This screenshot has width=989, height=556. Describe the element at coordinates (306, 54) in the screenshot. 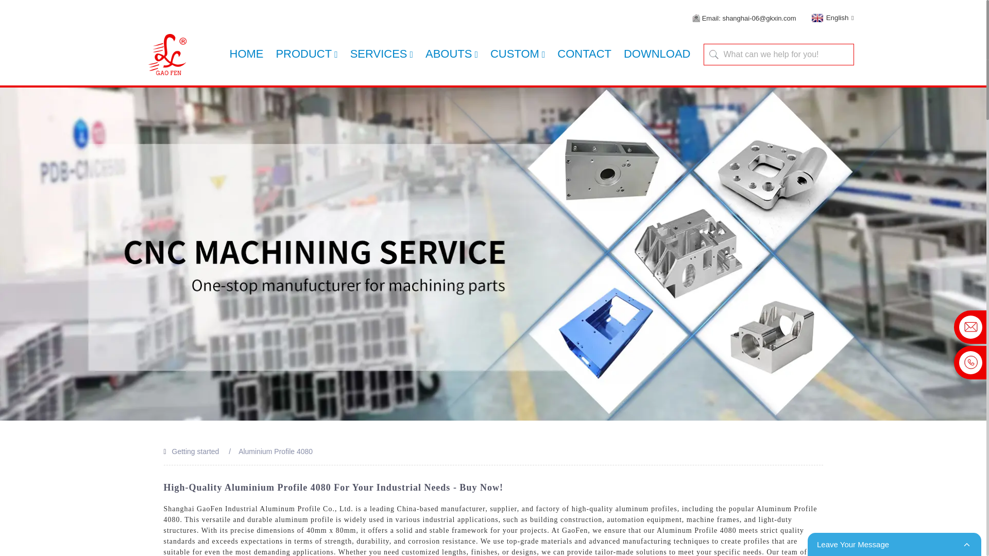

I see `PRODUCT` at that location.